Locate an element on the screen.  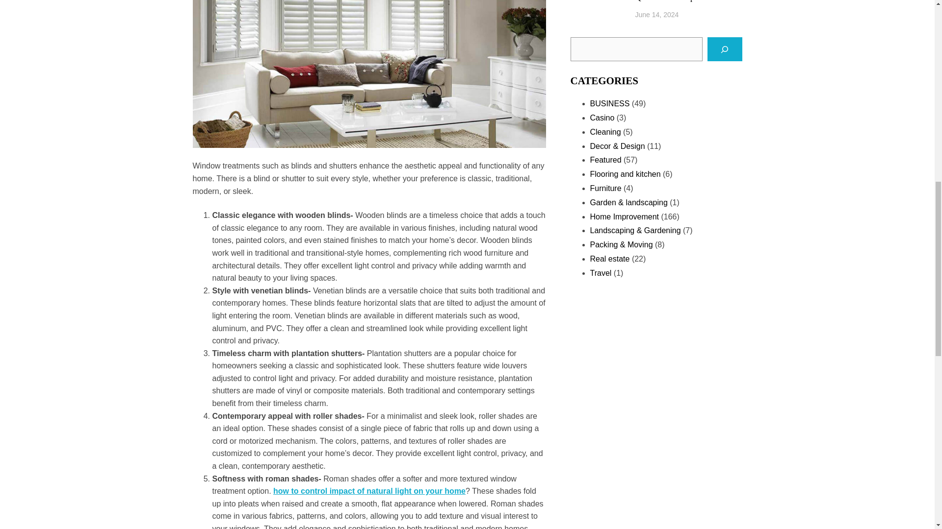
Travel is located at coordinates (601, 272).